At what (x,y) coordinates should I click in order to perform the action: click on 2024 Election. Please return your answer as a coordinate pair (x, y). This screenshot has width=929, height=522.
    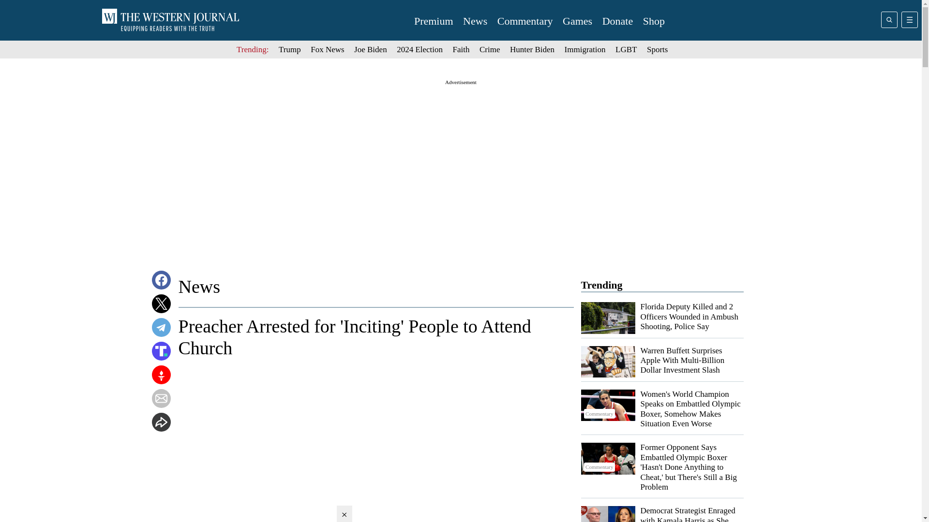
    Looking at the image, I should click on (420, 49).